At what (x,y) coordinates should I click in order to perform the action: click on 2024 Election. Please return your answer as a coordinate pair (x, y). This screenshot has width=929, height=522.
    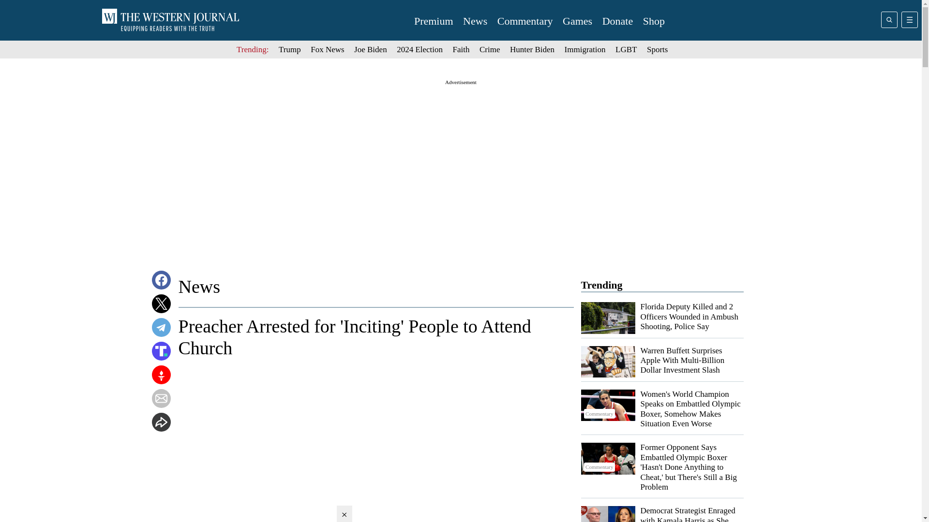
    Looking at the image, I should click on (420, 49).